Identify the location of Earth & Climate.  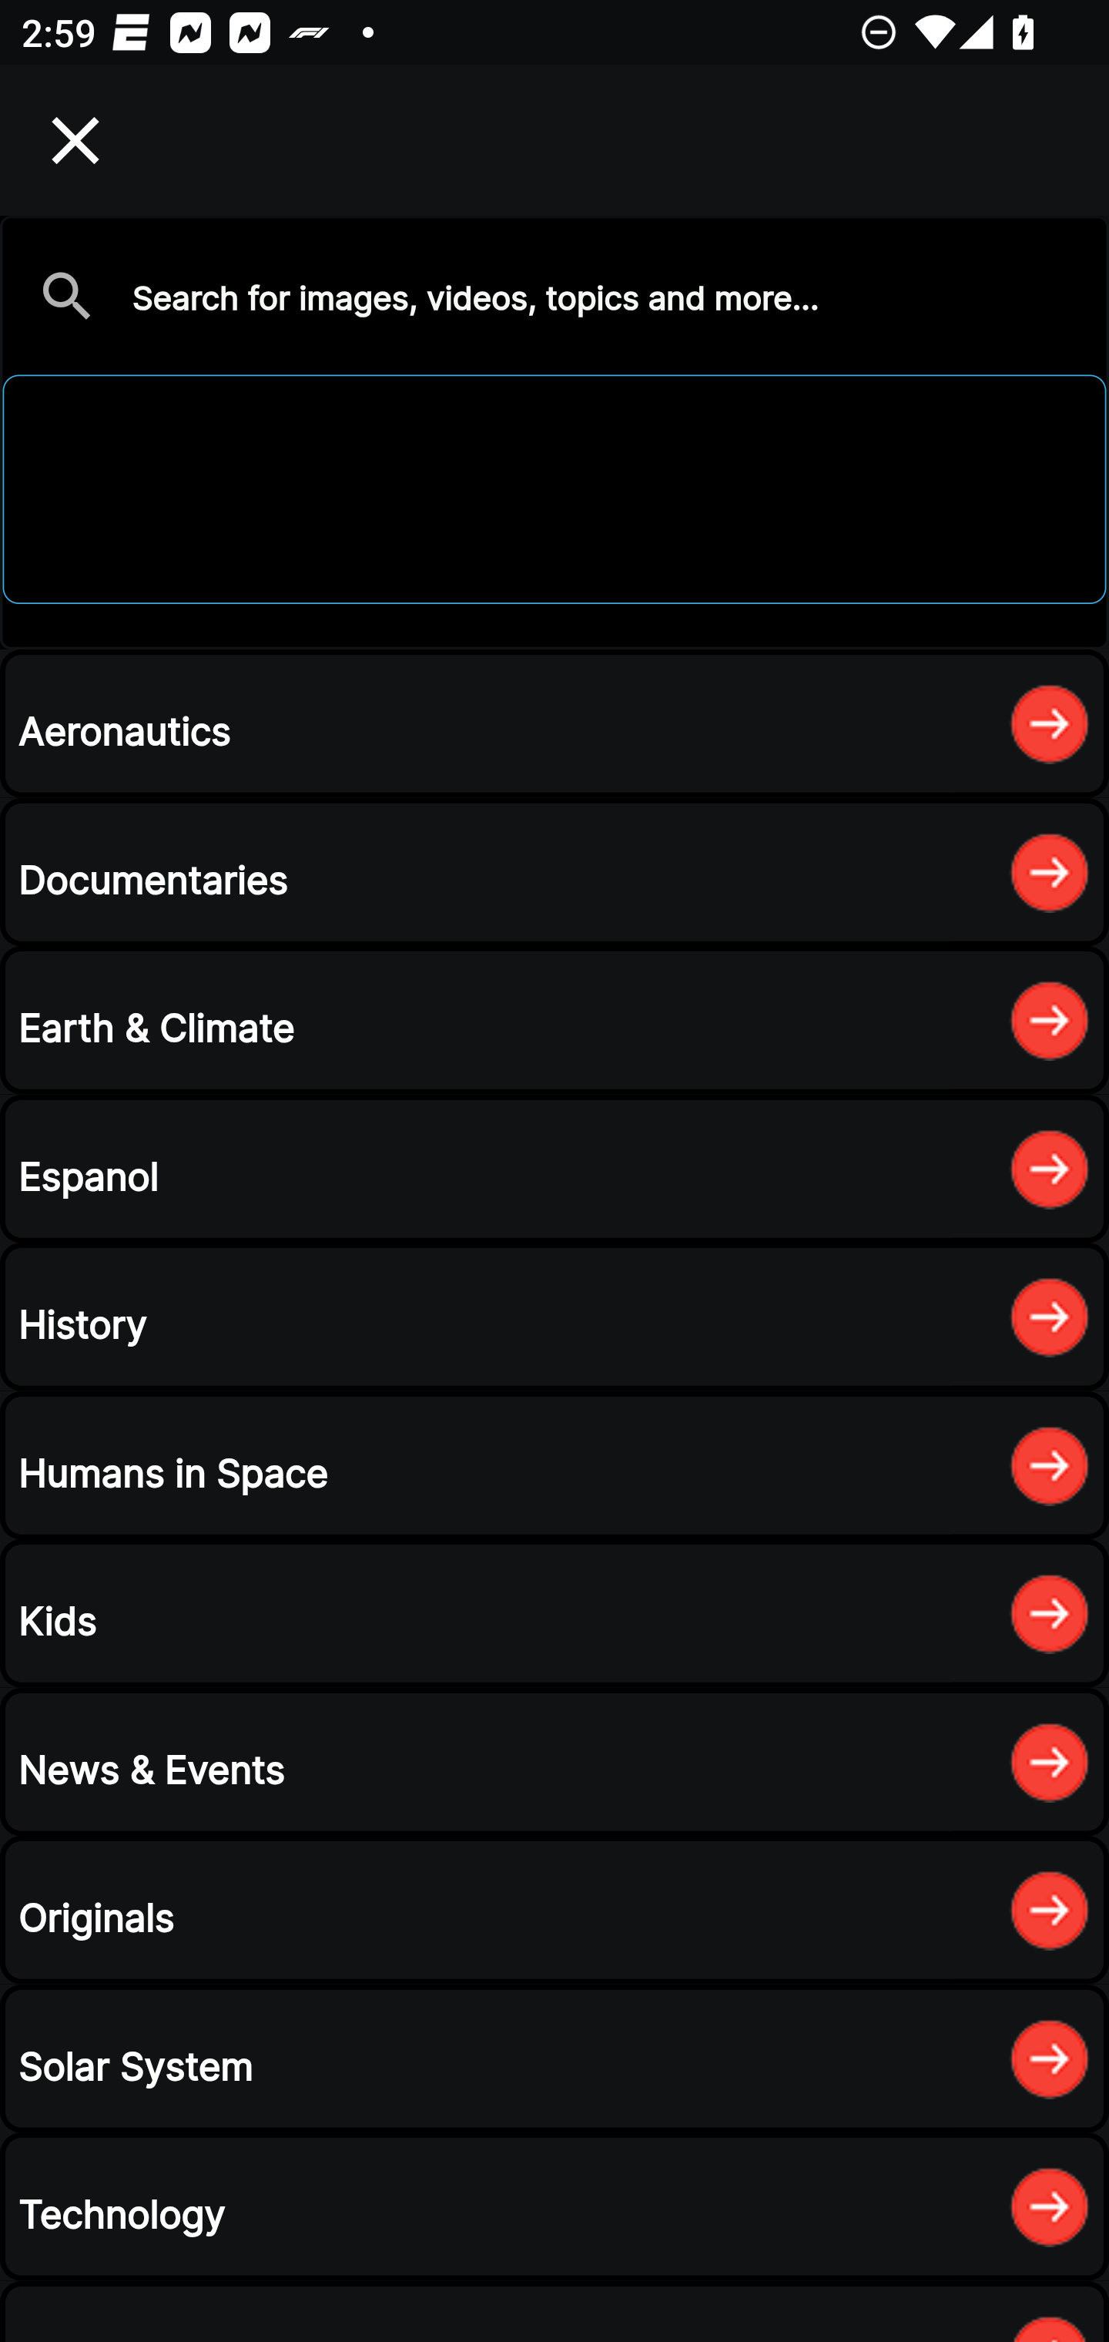
(554, 1020).